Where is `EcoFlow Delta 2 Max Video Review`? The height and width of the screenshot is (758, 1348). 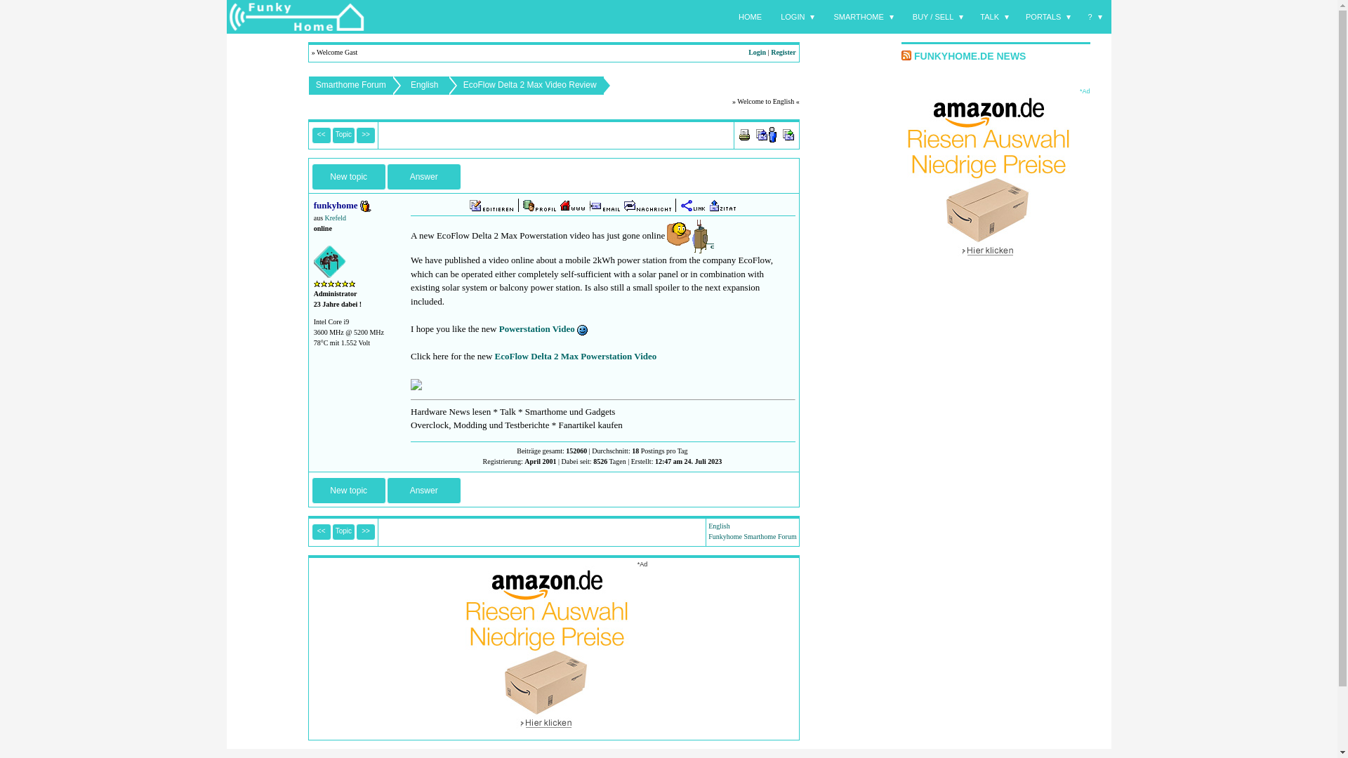
EcoFlow Delta 2 Max Video Review is located at coordinates (530, 84).